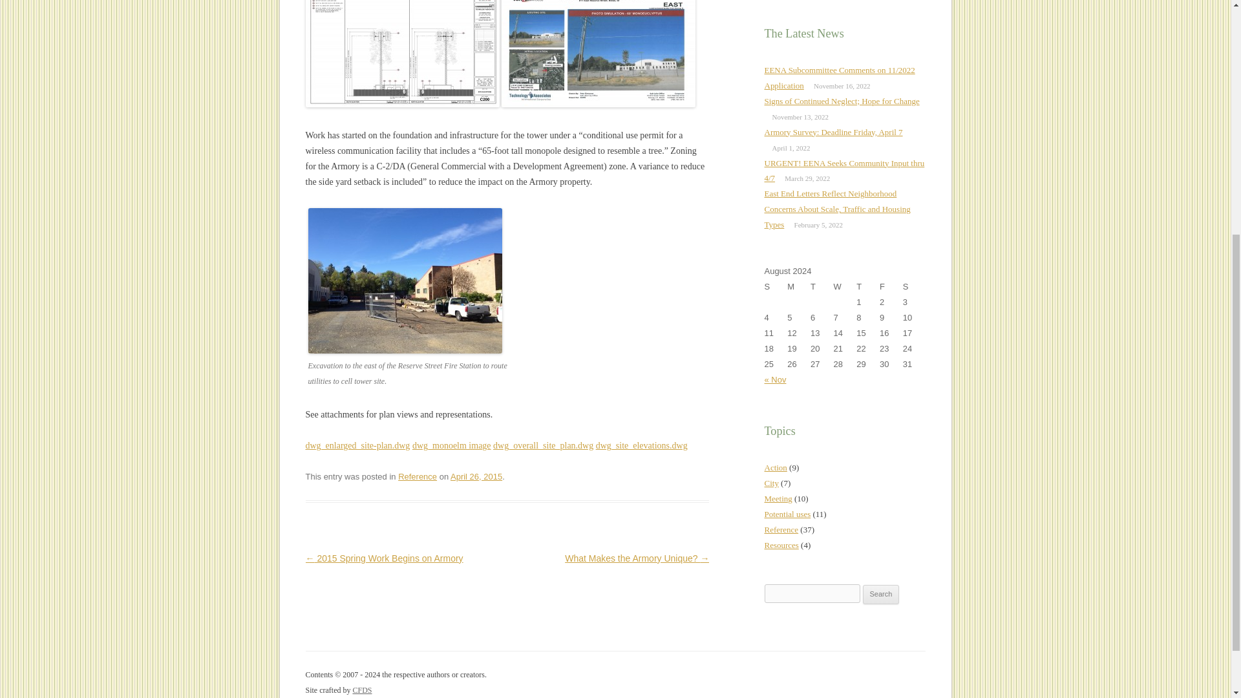 This screenshot has width=1241, height=698. What do you see at coordinates (914, 287) in the screenshot?
I see `Saturday` at bounding box center [914, 287].